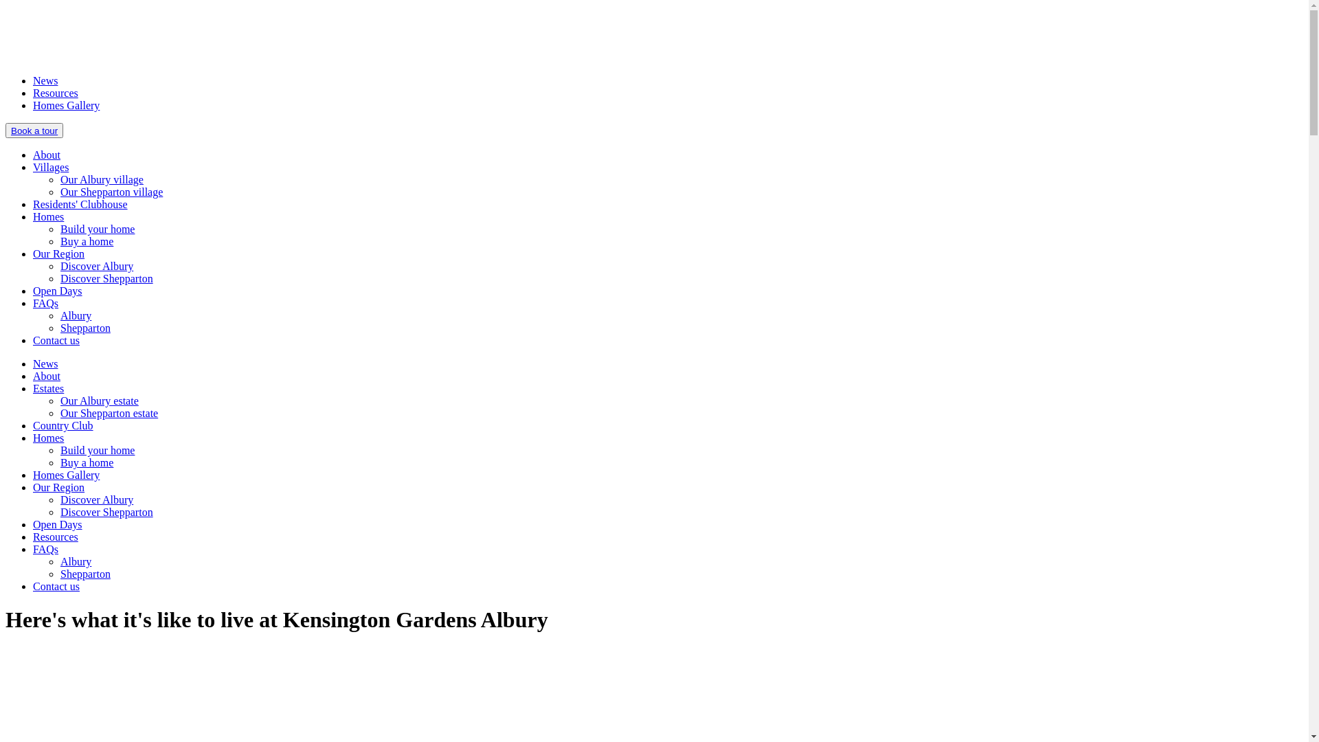 The height and width of the screenshot is (742, 1319). Describe the element at coordinates (56, 587) in the screenshot. I see `Contact us` at that location.